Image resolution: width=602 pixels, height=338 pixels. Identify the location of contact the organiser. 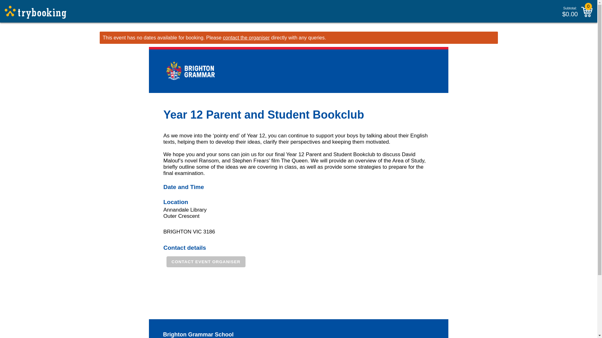
(246, 38).